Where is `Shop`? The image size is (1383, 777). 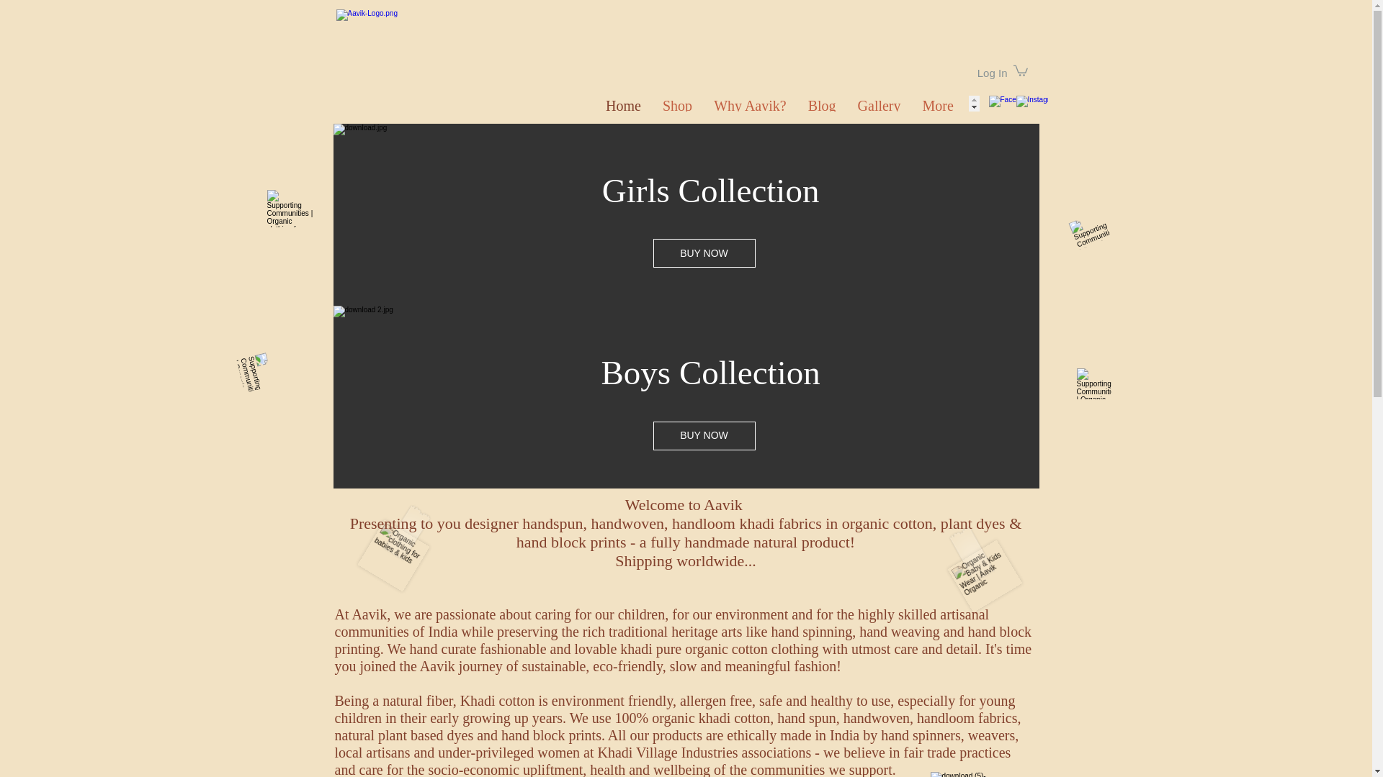
Shop is located at coordinates (677, 104).